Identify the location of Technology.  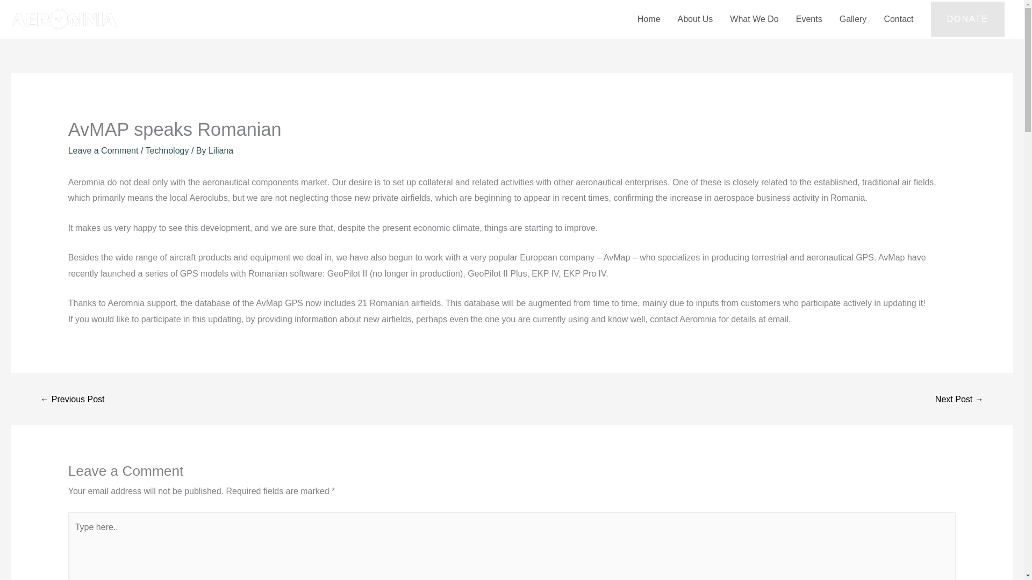
(167, 150).